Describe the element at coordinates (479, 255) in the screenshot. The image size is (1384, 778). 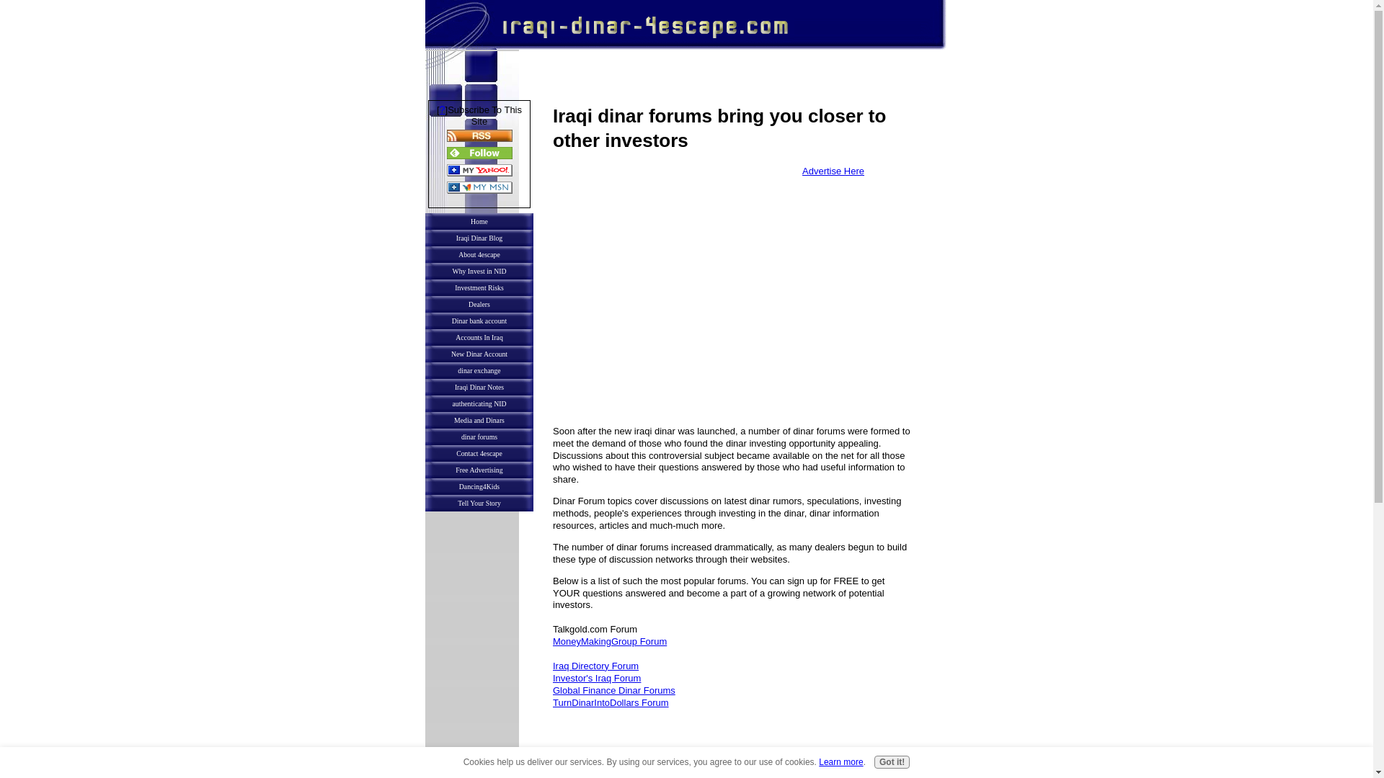
I see `About 4escape` at that location.